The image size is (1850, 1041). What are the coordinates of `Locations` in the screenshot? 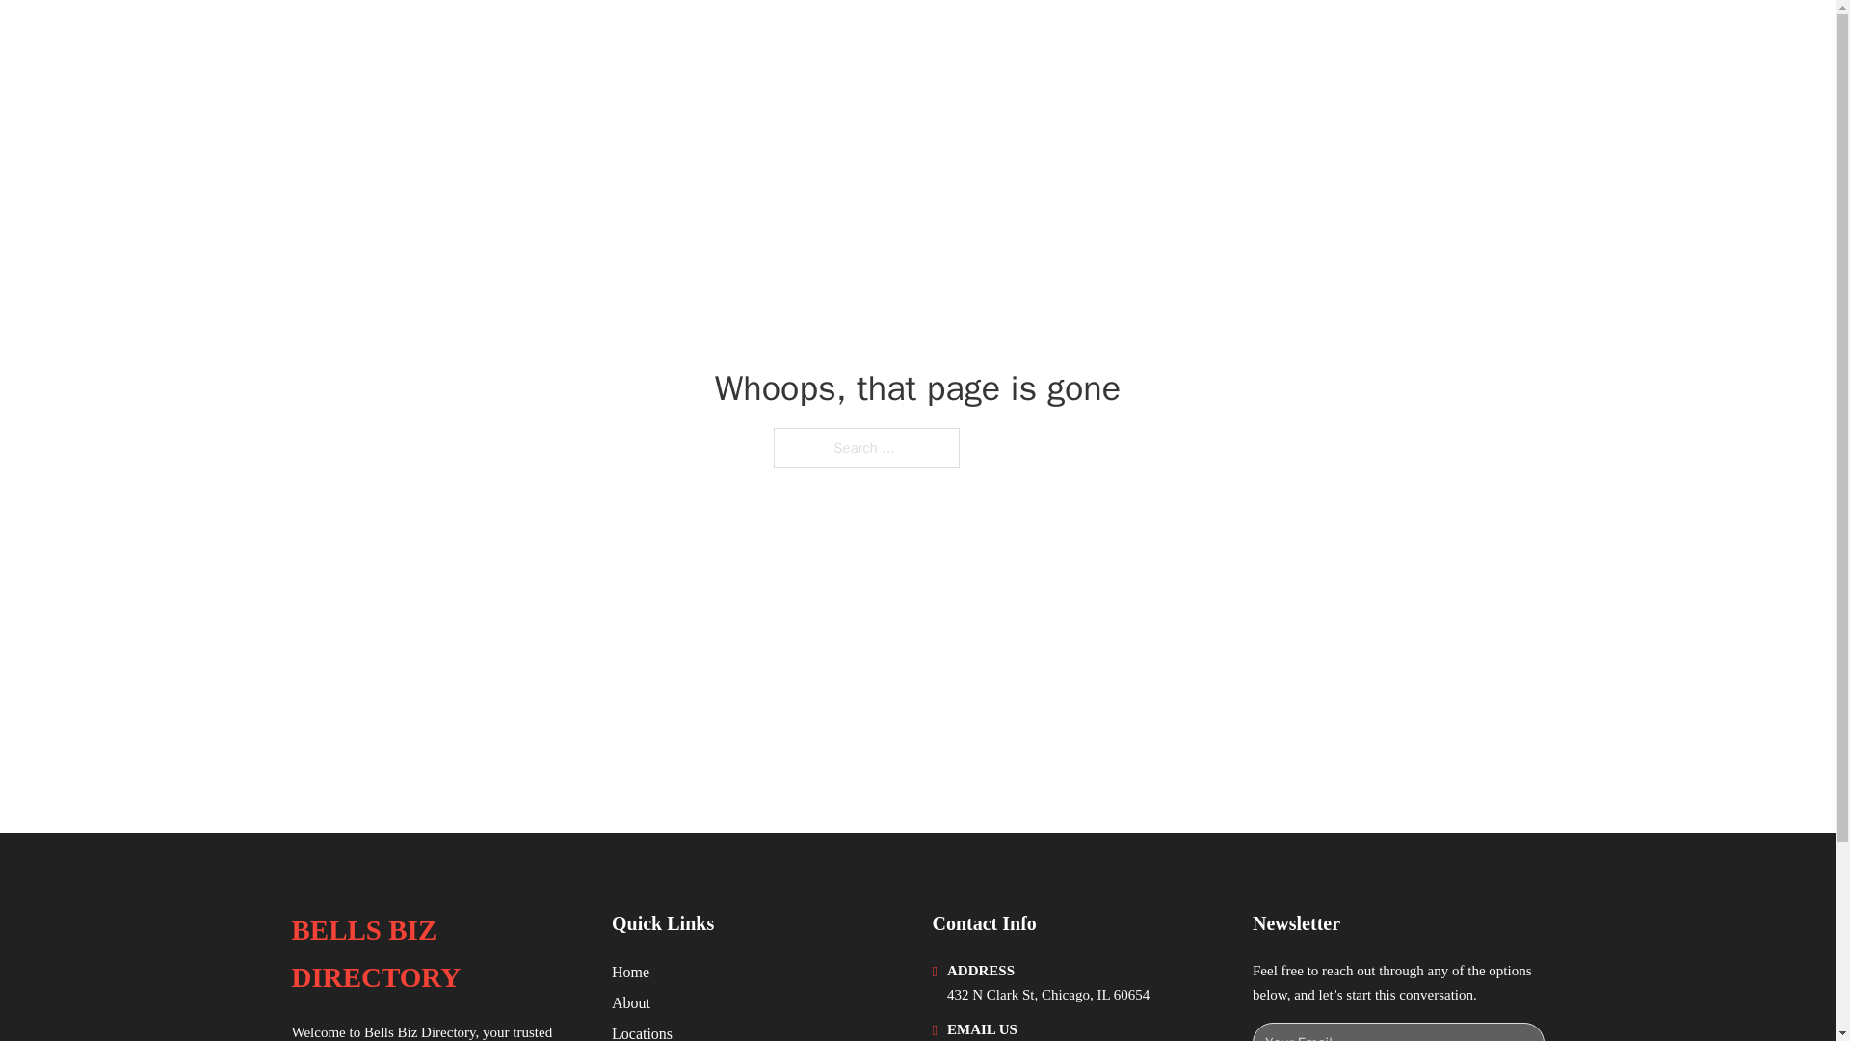 It's located at (642, 1031).